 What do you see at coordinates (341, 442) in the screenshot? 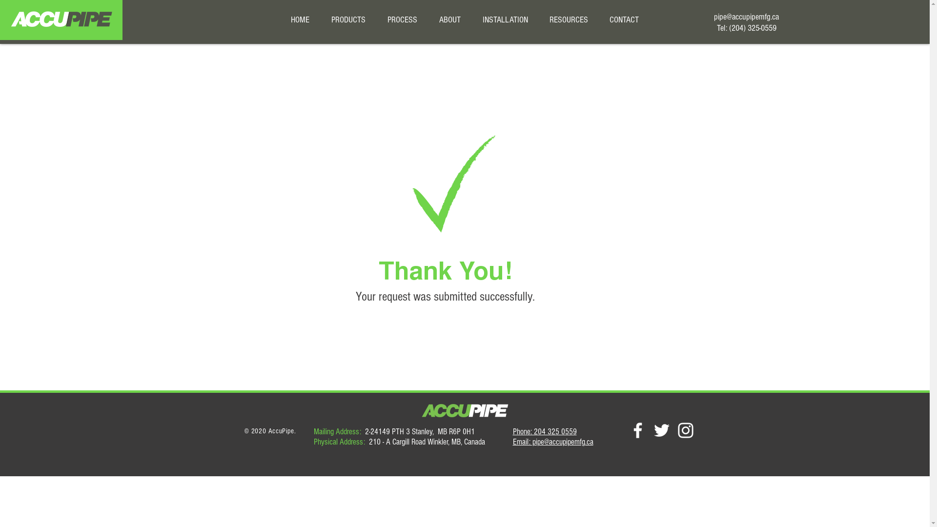
I see `Physical Address: ` at bounding box center [341, 442].